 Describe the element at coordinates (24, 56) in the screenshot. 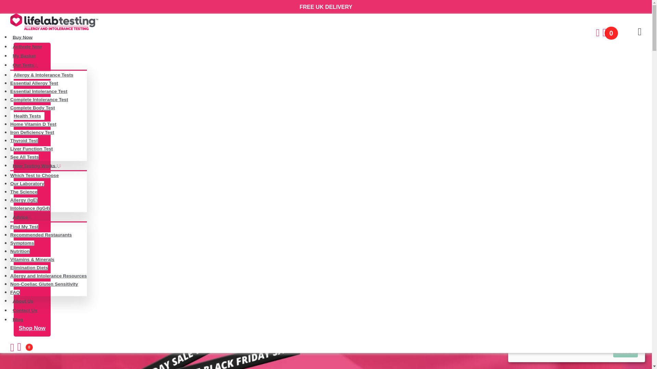

I see `My Basket` at that location.